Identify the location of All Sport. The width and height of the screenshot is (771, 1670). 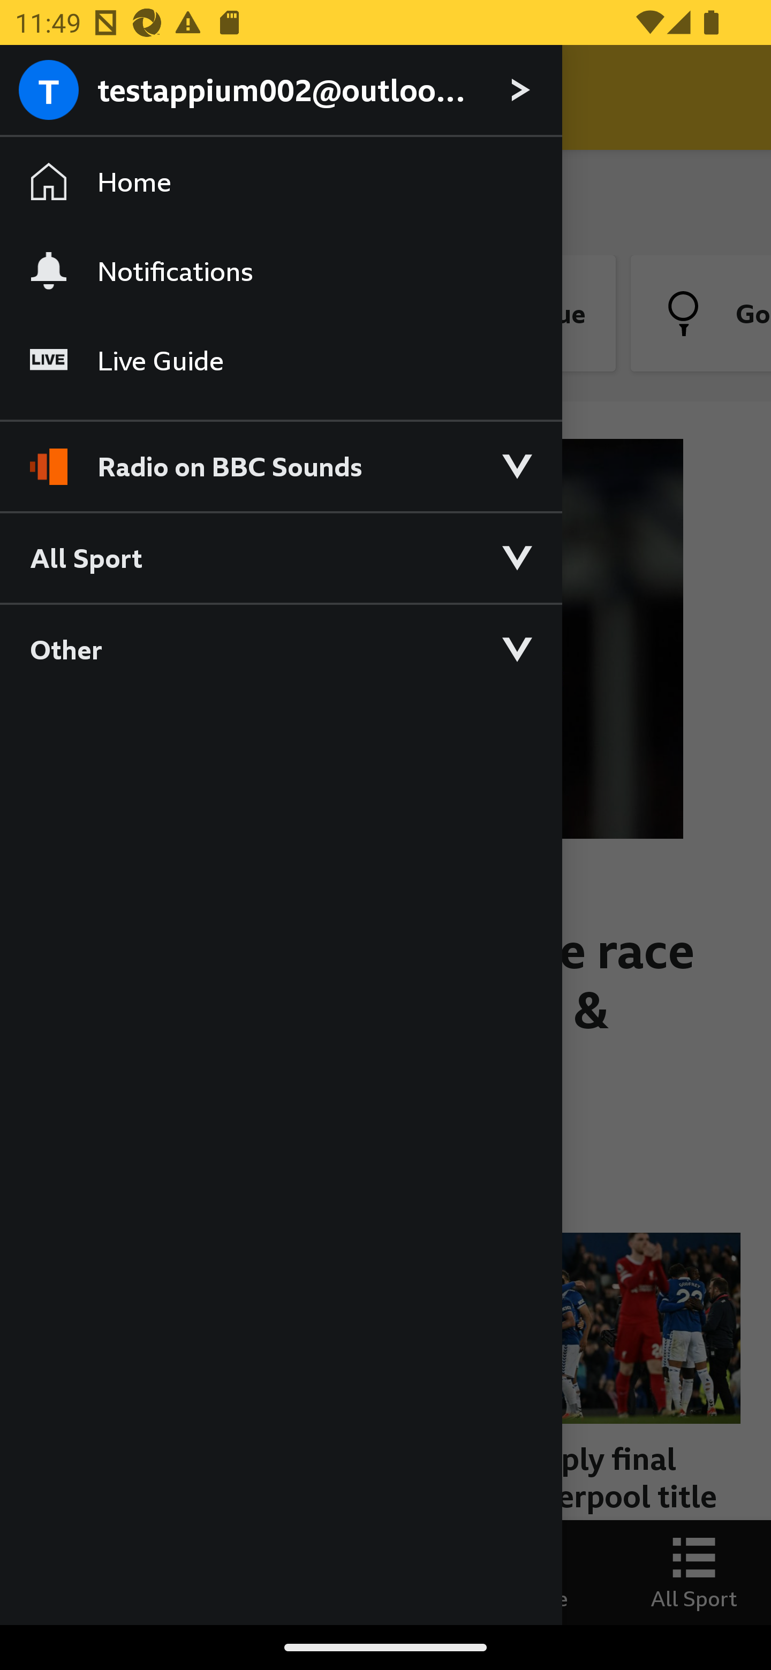
(281, 557).